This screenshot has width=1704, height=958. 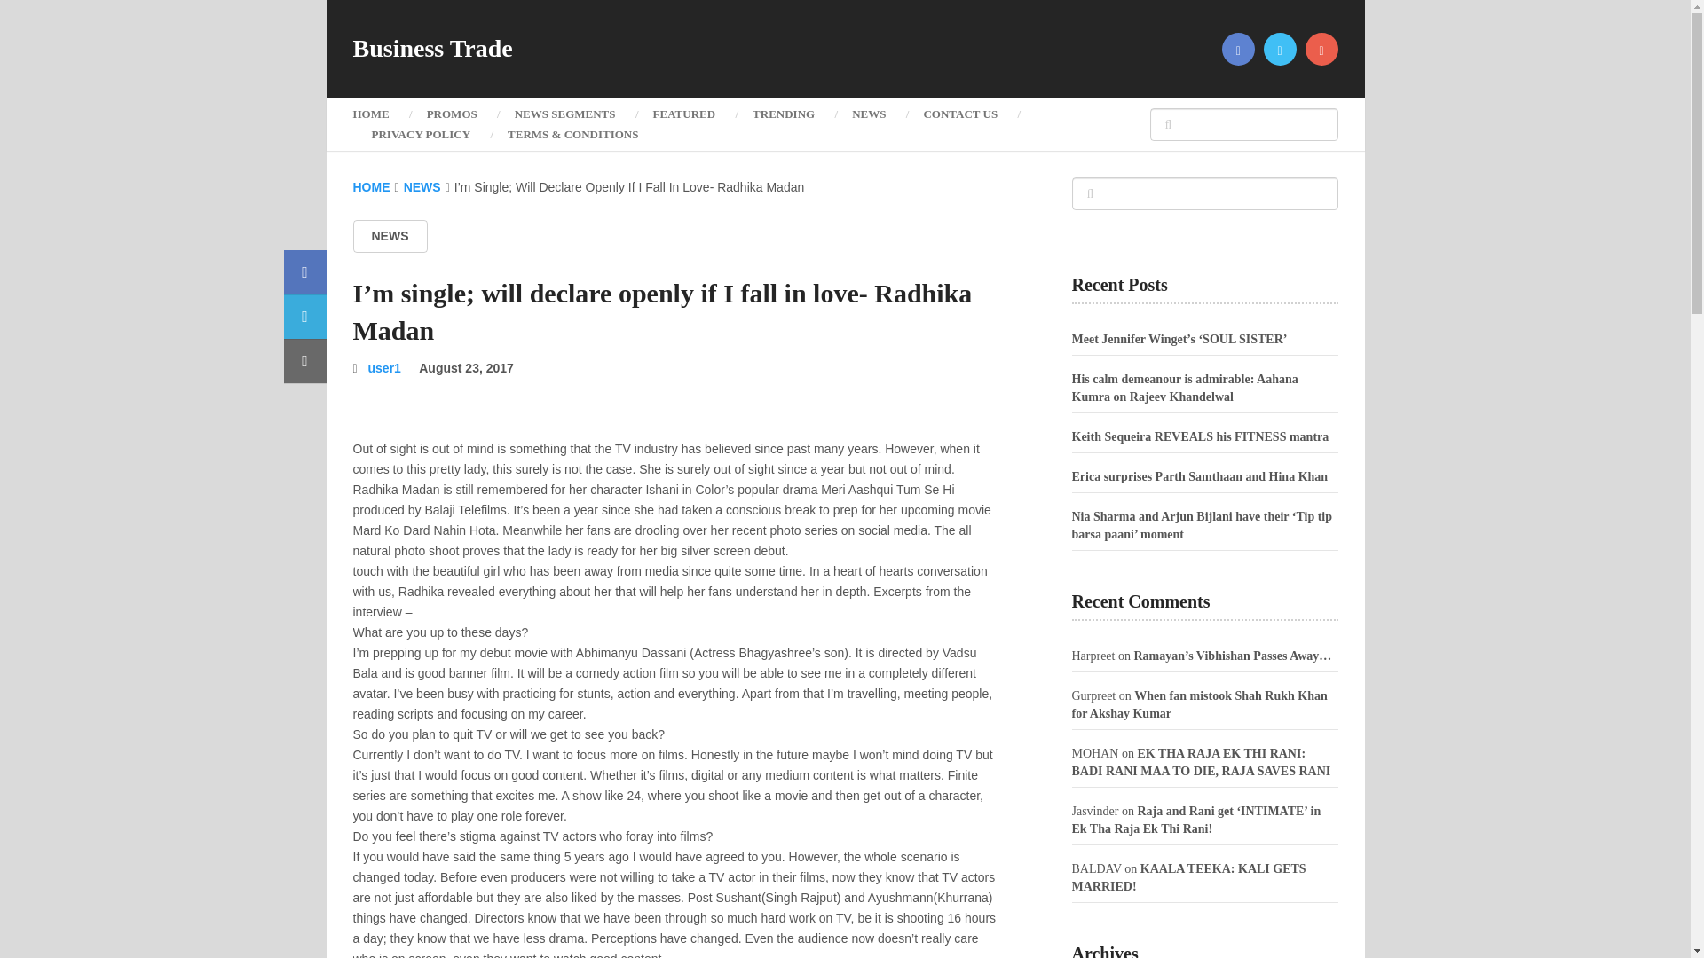 What do you see at coordinates (421, 135) in the screenshot?
I see `PRIVACY POLICY` at bounding box center [421, 135].